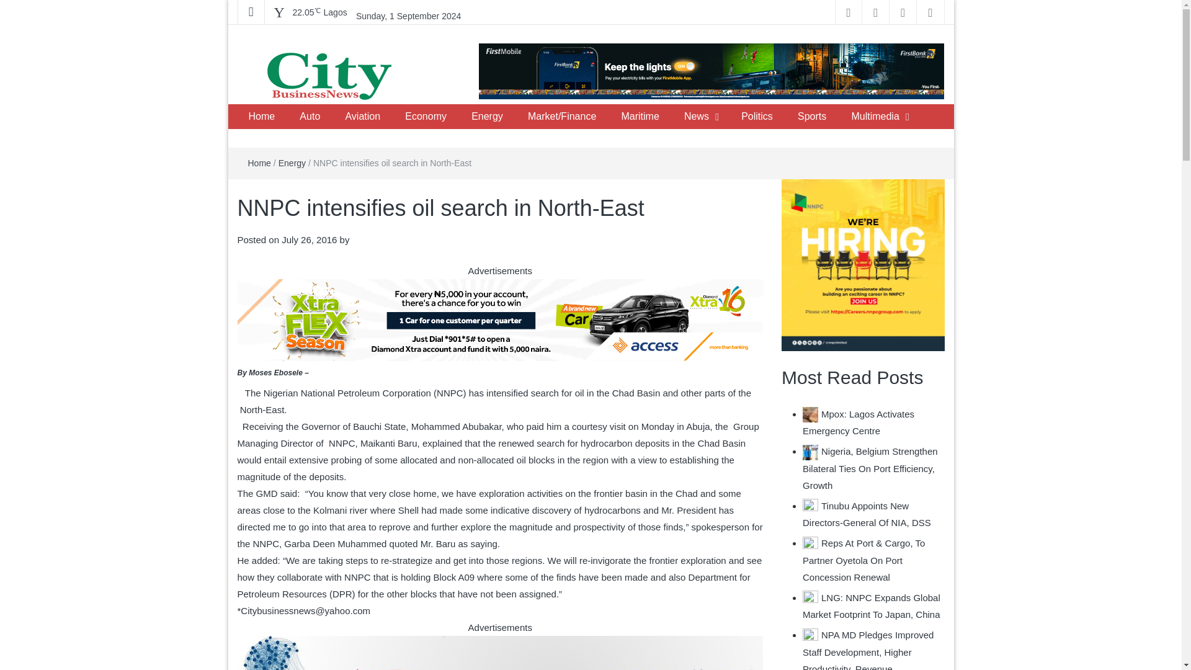 Image resolution: width=1191 pixels, height=670 pixels. I want to click on Home, so click(261, 117).